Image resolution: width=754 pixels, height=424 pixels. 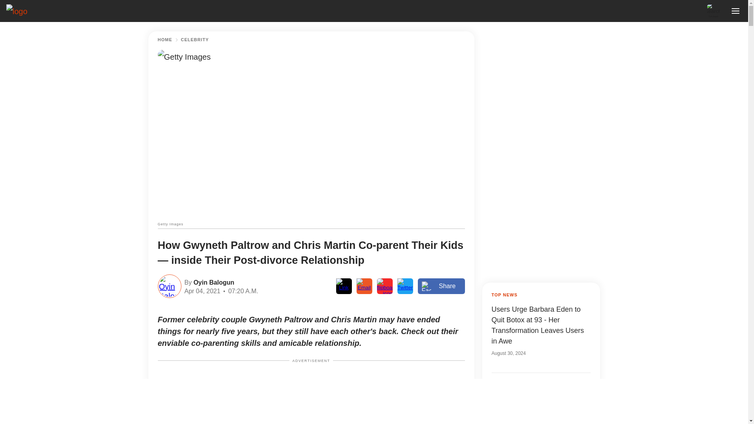 What do you see at coordinates (165, 40) in the screenshot?
I see `HOME` at bounding box center [165, 40].